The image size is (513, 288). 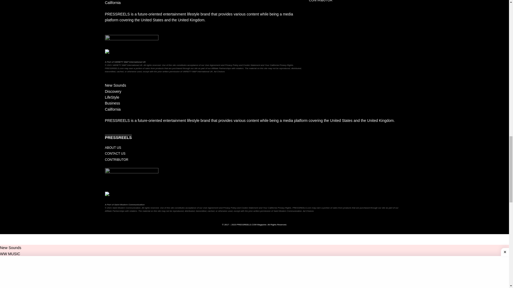 What do you see at coordinates (11, 122) in the screenshot?
I see `Entertainment` at bounding box center [11, 122].